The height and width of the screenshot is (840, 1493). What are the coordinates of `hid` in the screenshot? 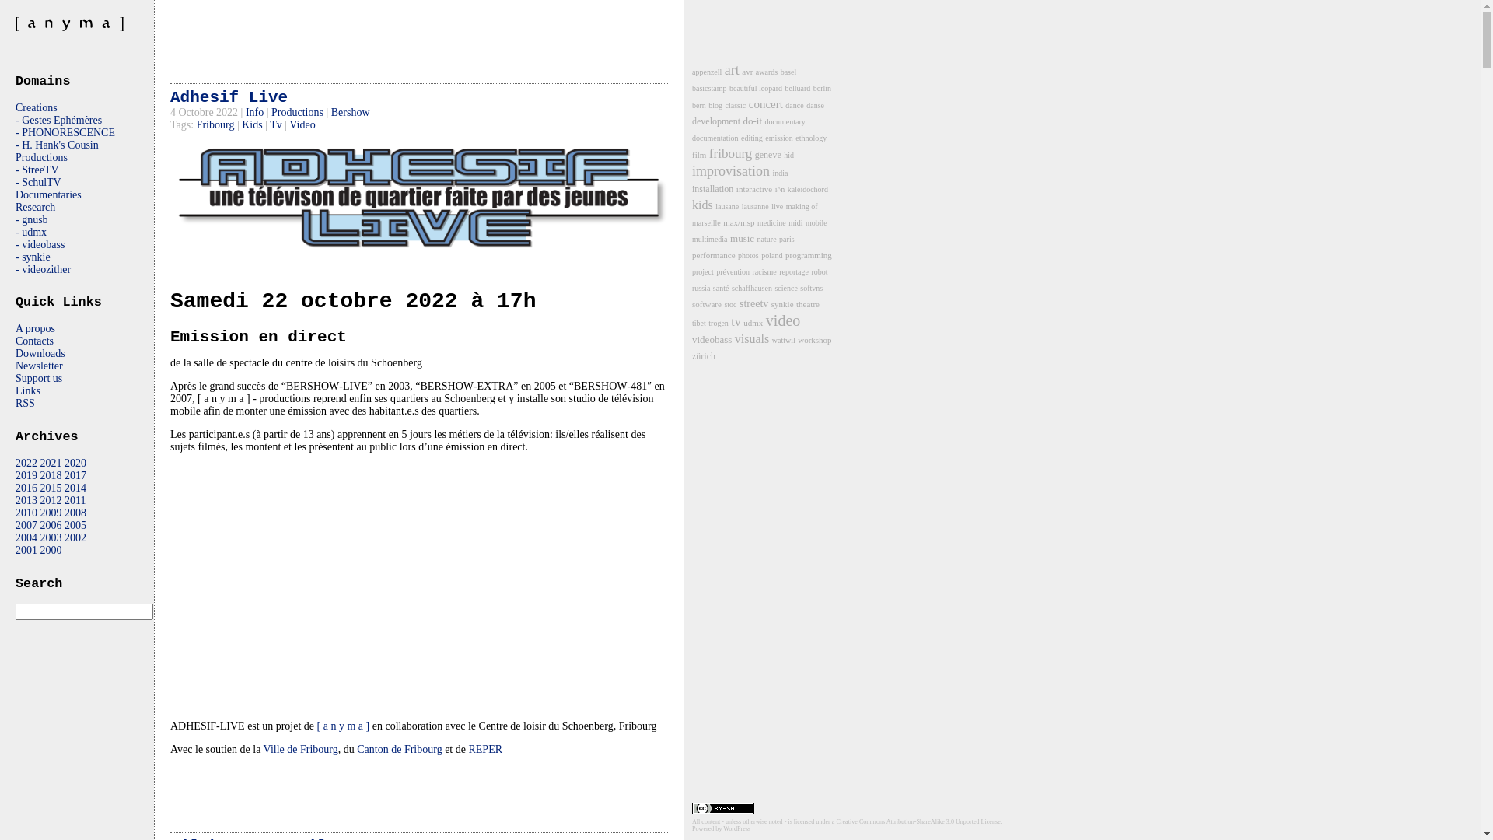 It's located at (788, 156).